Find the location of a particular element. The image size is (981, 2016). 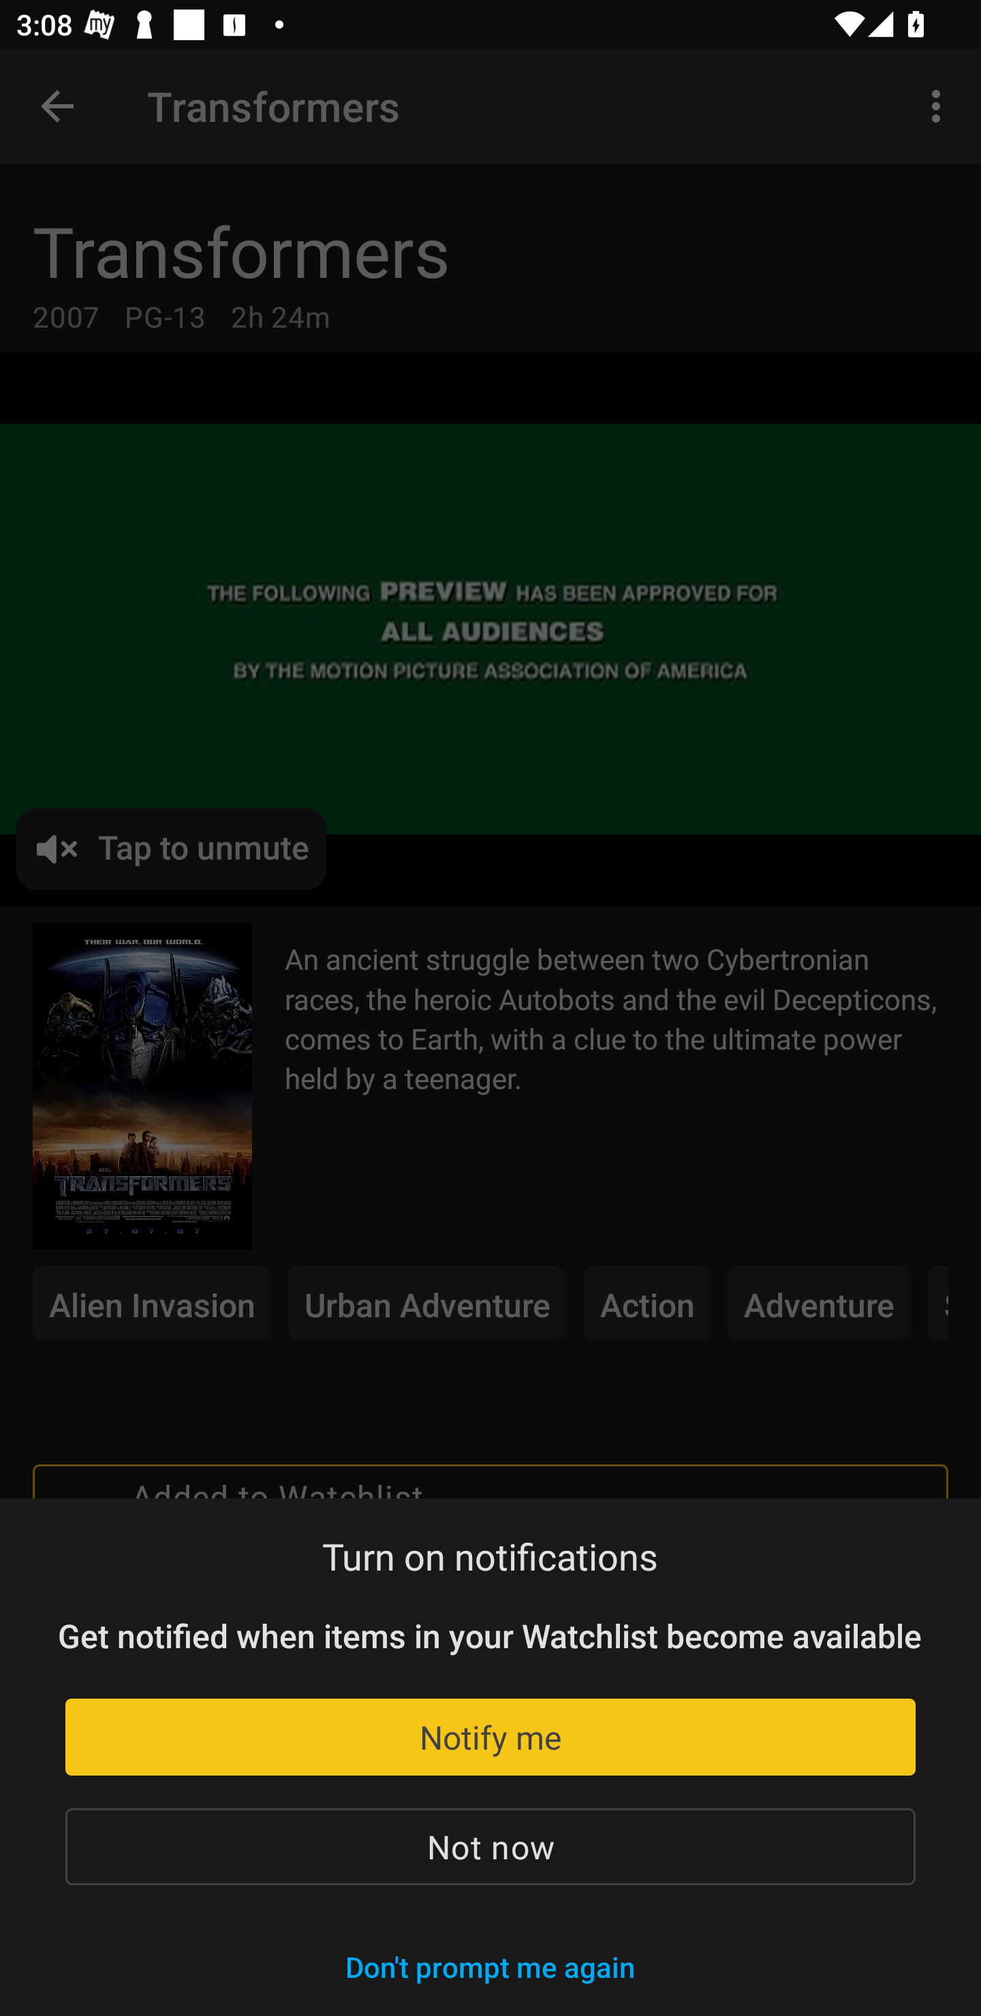

Don't prompt me again is located at coordinates (490, 1966).